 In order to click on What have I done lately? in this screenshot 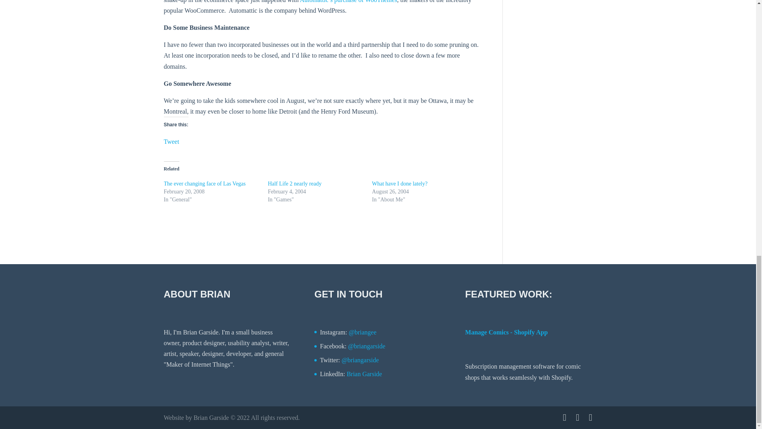, I will do `click(399, 184)`.